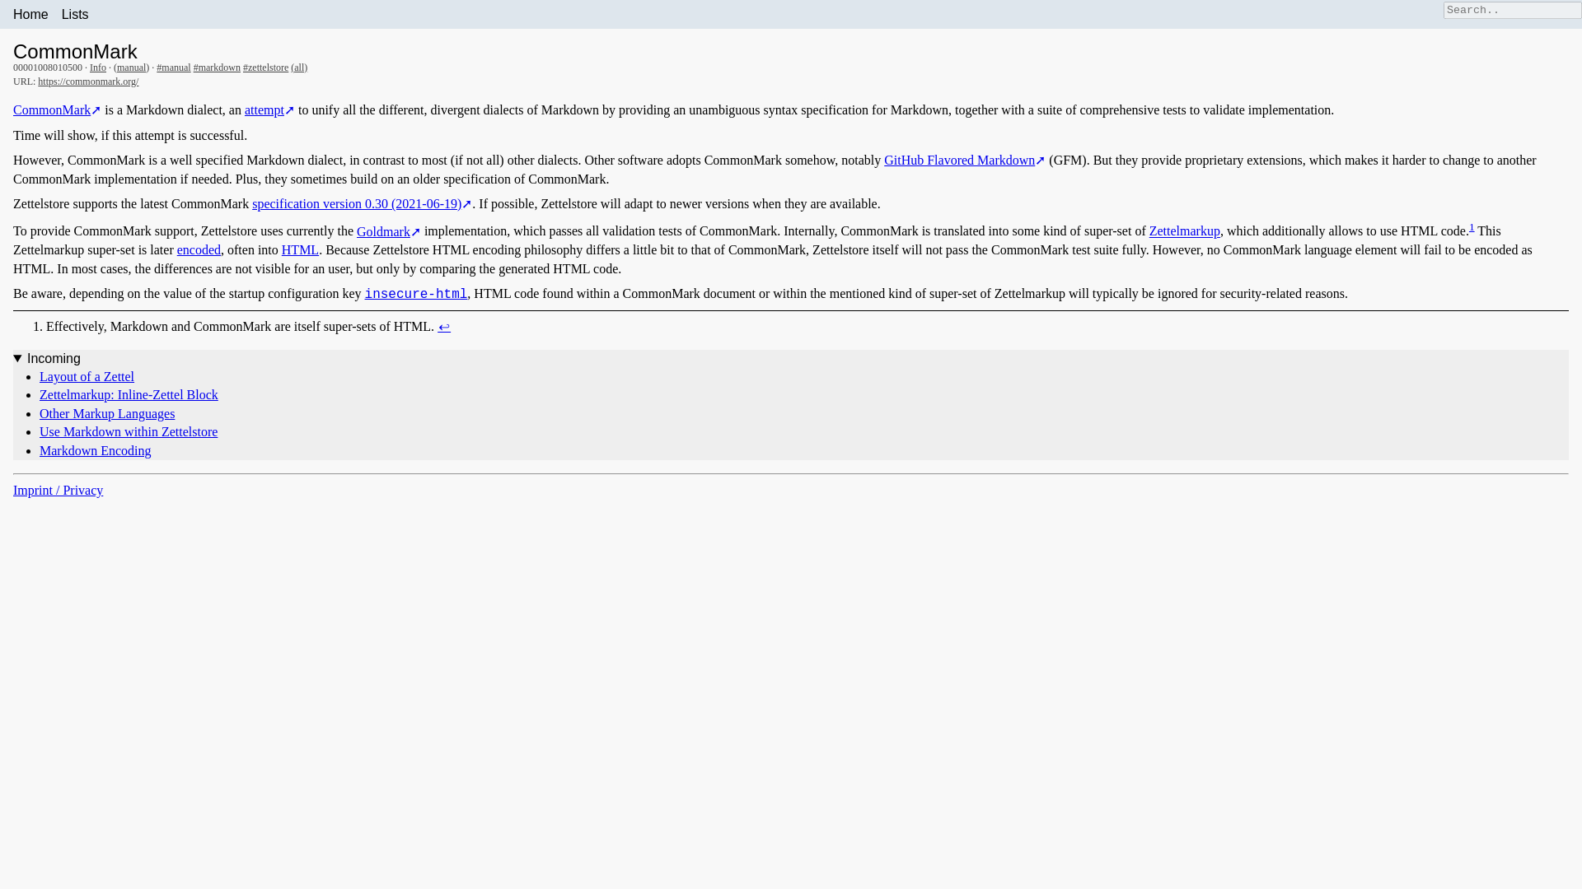 The width and height of the screenshot is (1582, 889). What do you see at coordinates (965, 160) in the screenshot?
I see `GitHub Flavored Markdown` at bounding box center [965, 160].